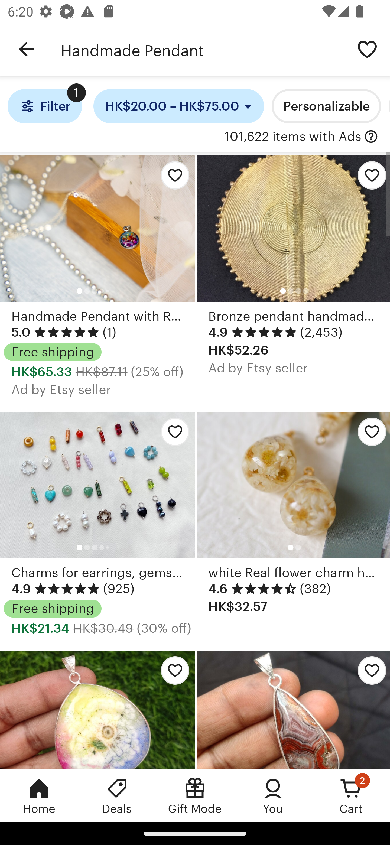 The height and width of the screenshot is (845, 390). Describe the element at coordinates (351, 795) in the screenshot. I see `Cart, 2 new notifications Cart` at that location.